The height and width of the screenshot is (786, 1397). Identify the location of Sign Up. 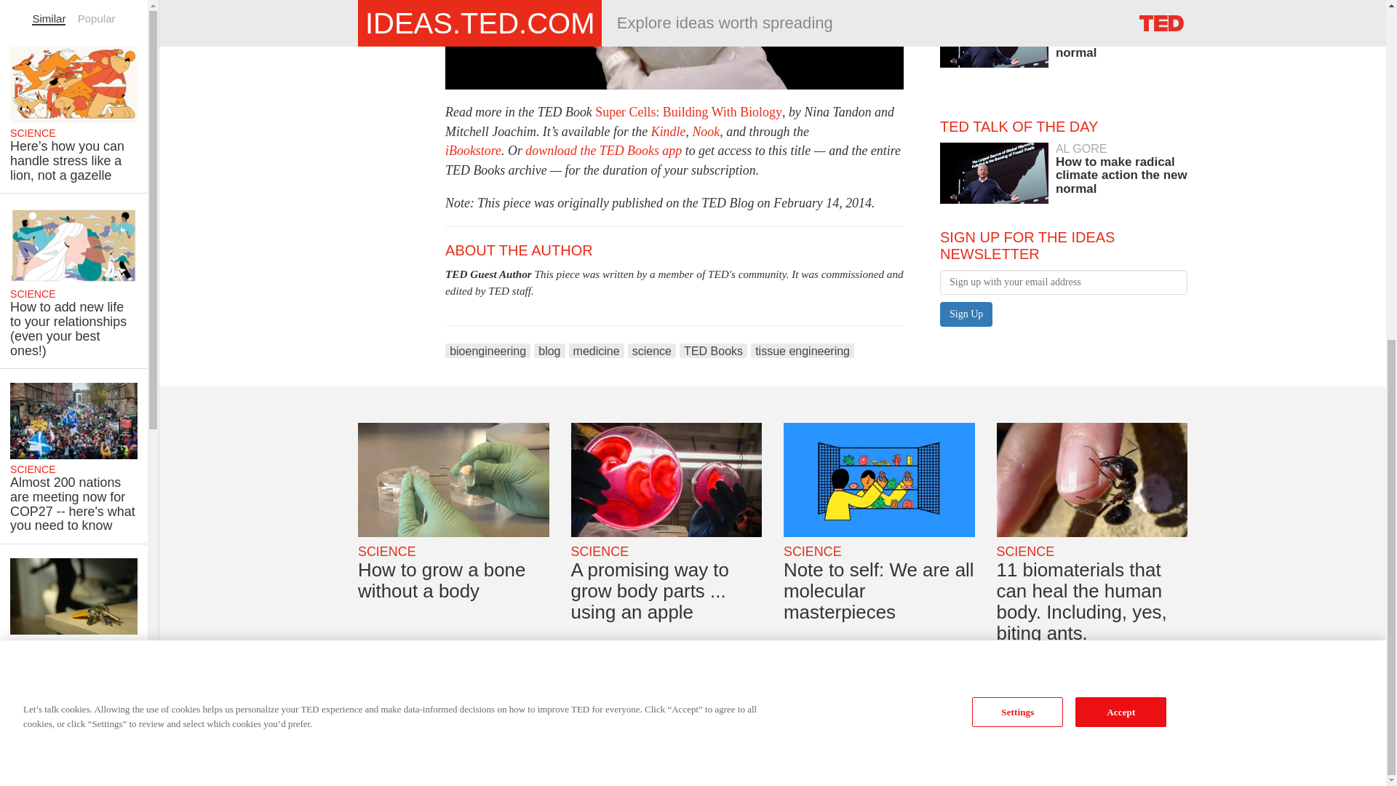
(1064, 169).